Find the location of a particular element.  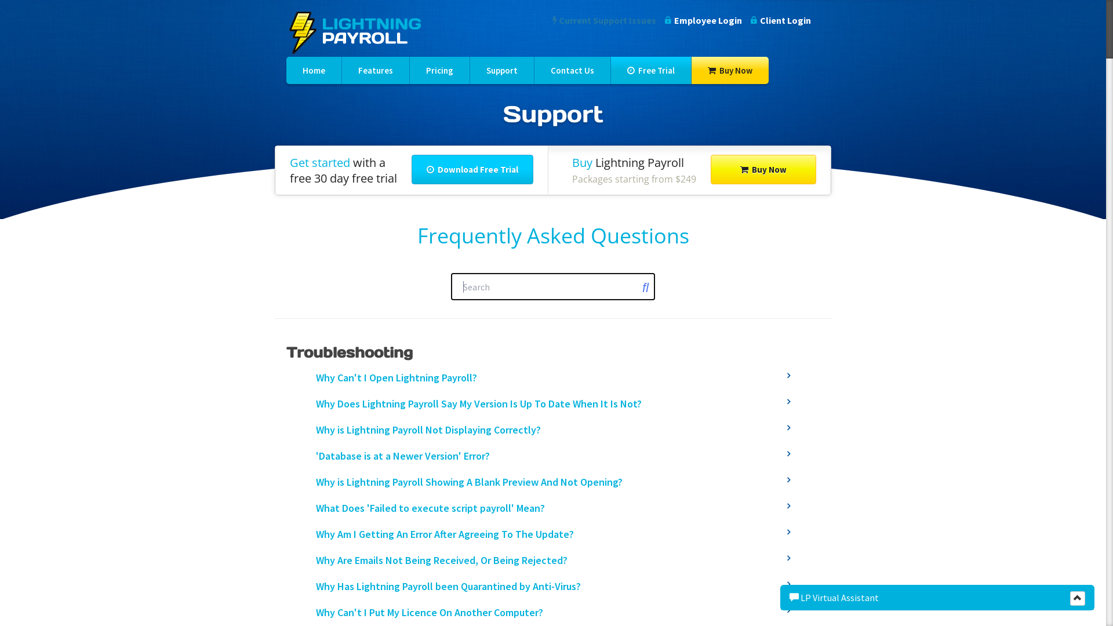

Why is Lightning Payroll Not Displaying Correctly? is located at coordinates (553, 430).